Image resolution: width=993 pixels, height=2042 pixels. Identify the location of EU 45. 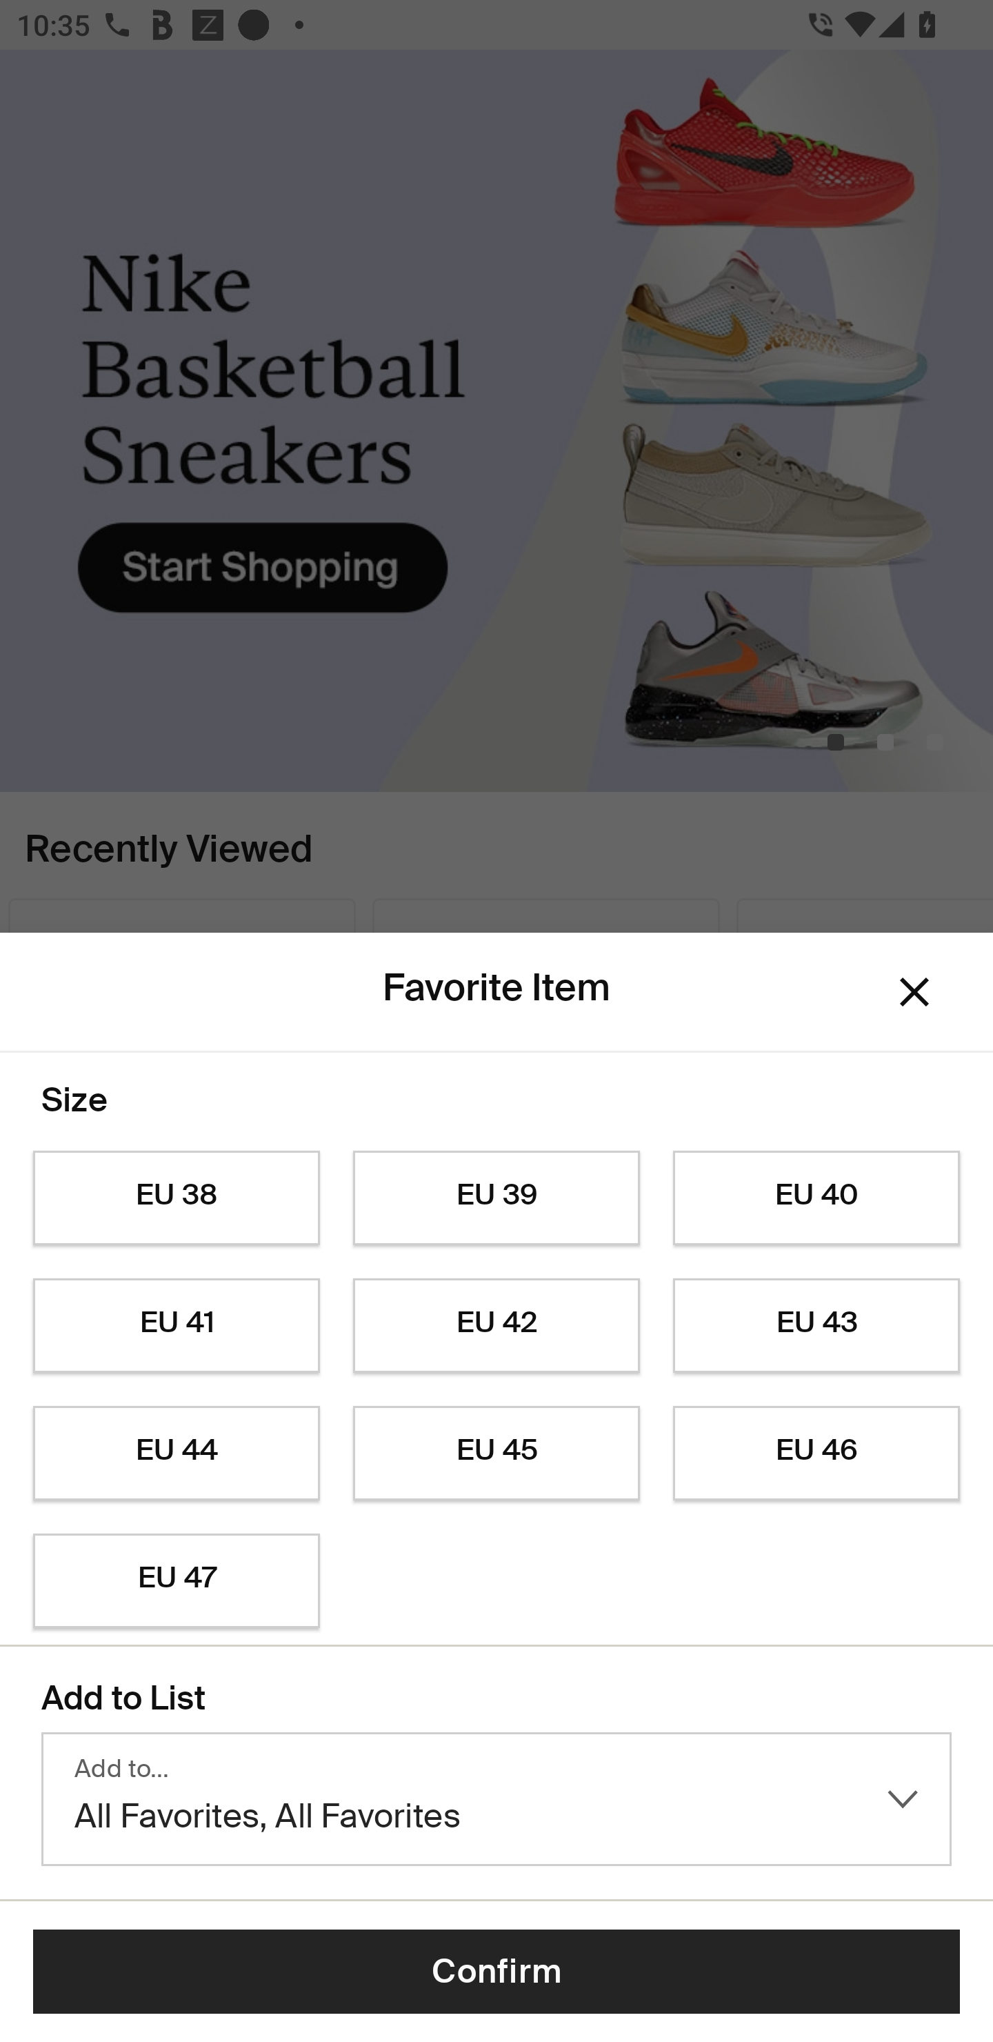
(496, 1454).